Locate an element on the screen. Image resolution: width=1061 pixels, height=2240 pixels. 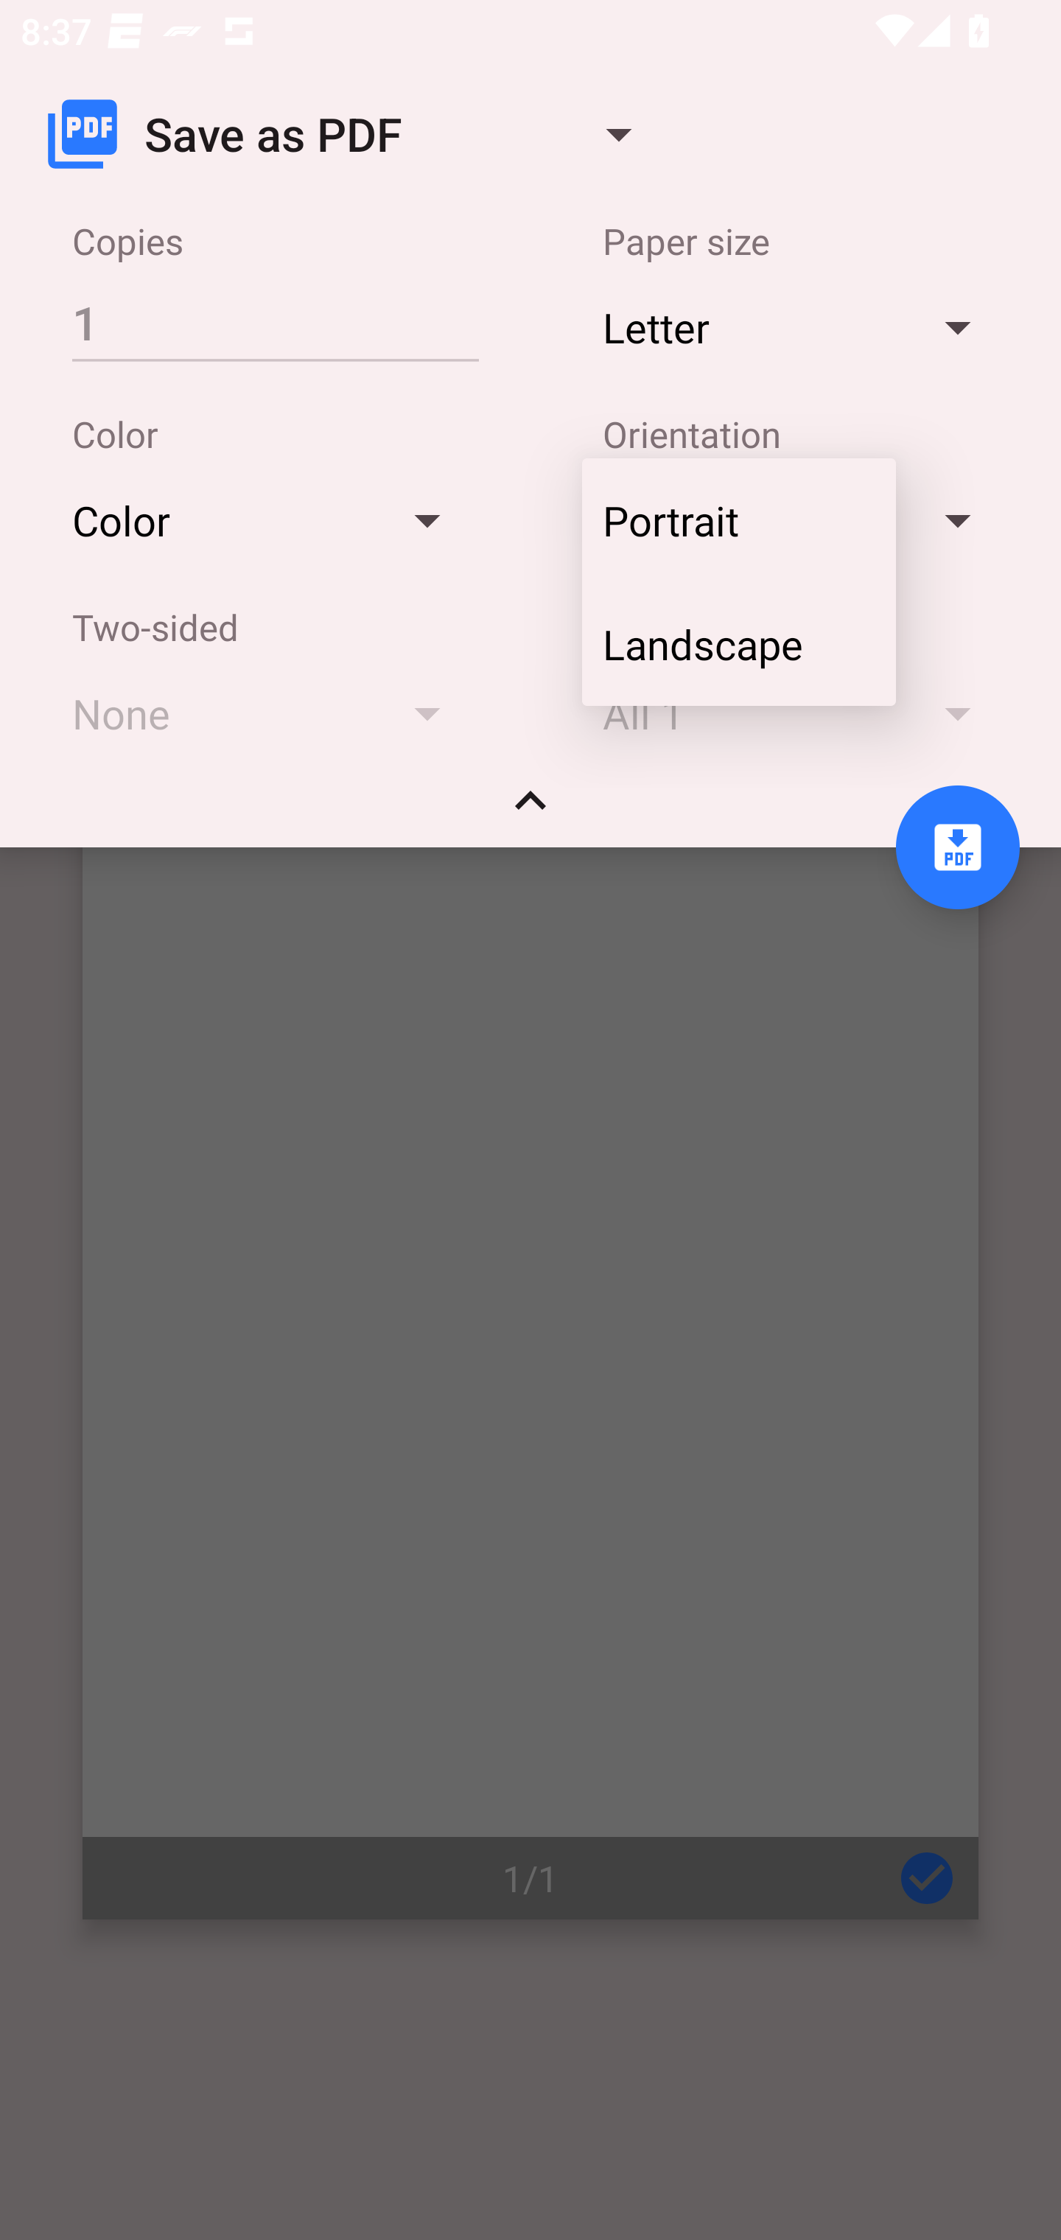
Portrait is located at coordinates (738, 520).